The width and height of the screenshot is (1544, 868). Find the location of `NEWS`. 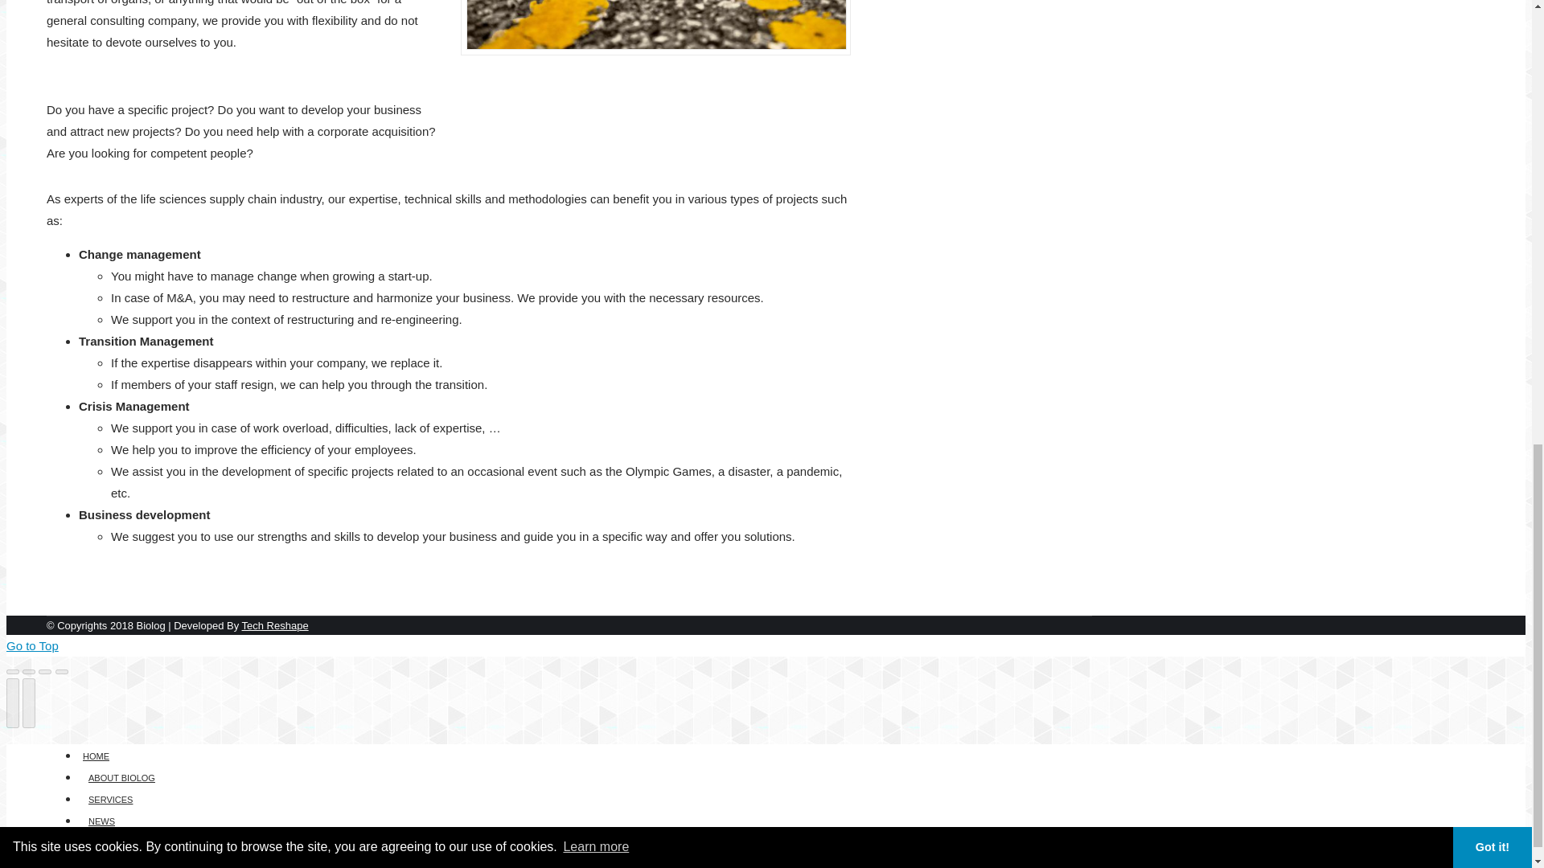

NEWS is located at coordinates (101, 820).